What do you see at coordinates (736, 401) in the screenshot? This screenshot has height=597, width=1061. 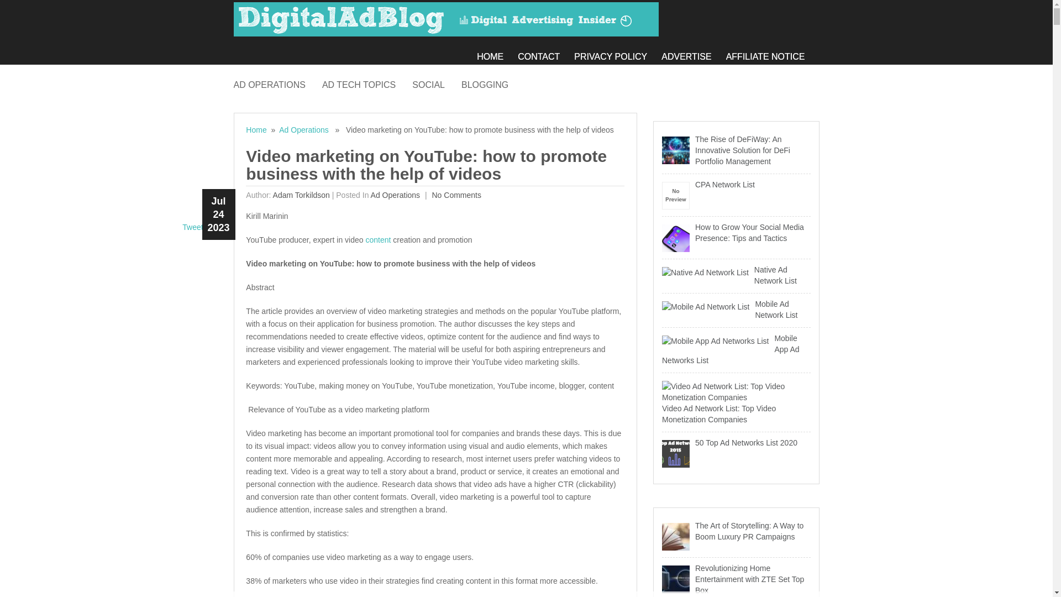 I see `Video Ad Network List: Top Video Monetization Companies` at bounding box center [736, 401].